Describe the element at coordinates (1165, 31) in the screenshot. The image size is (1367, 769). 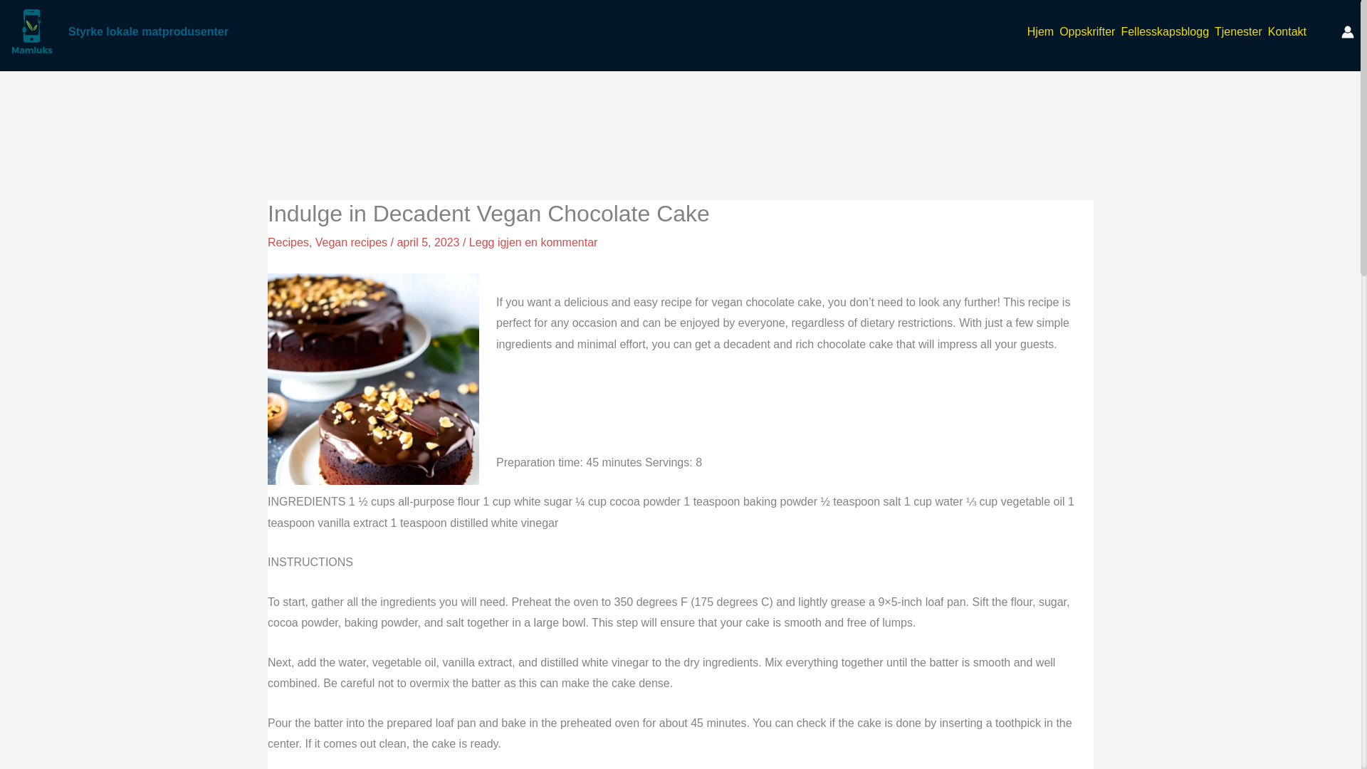
I see `Fellesskapsblogg` at that location.